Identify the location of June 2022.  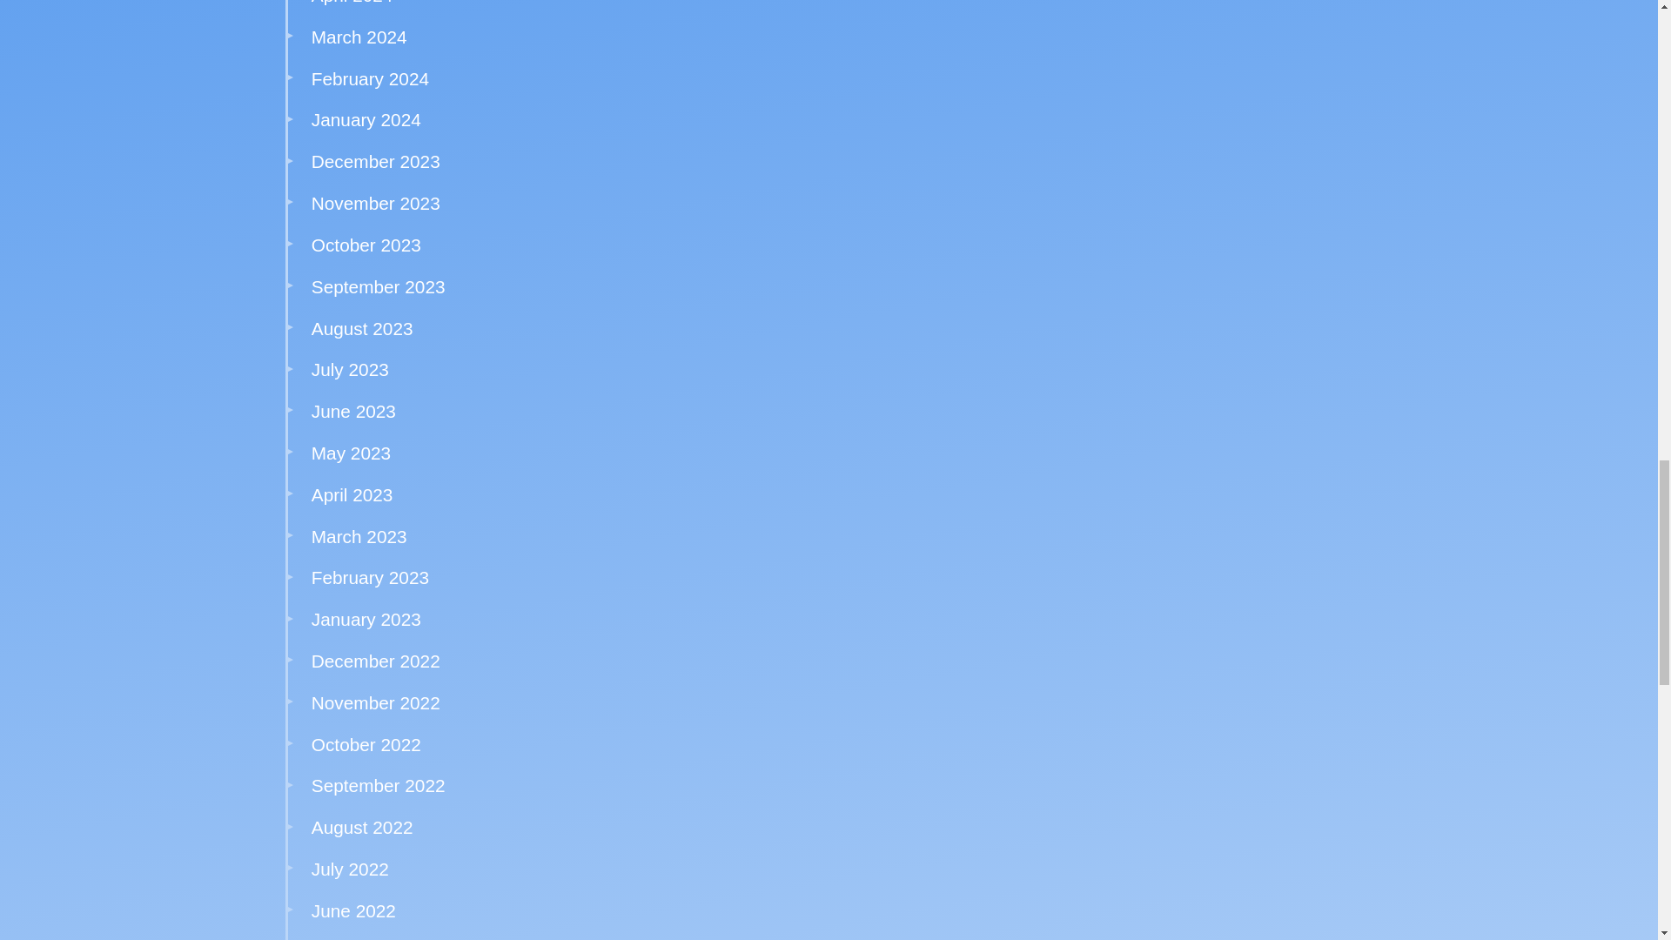
(353, 910).